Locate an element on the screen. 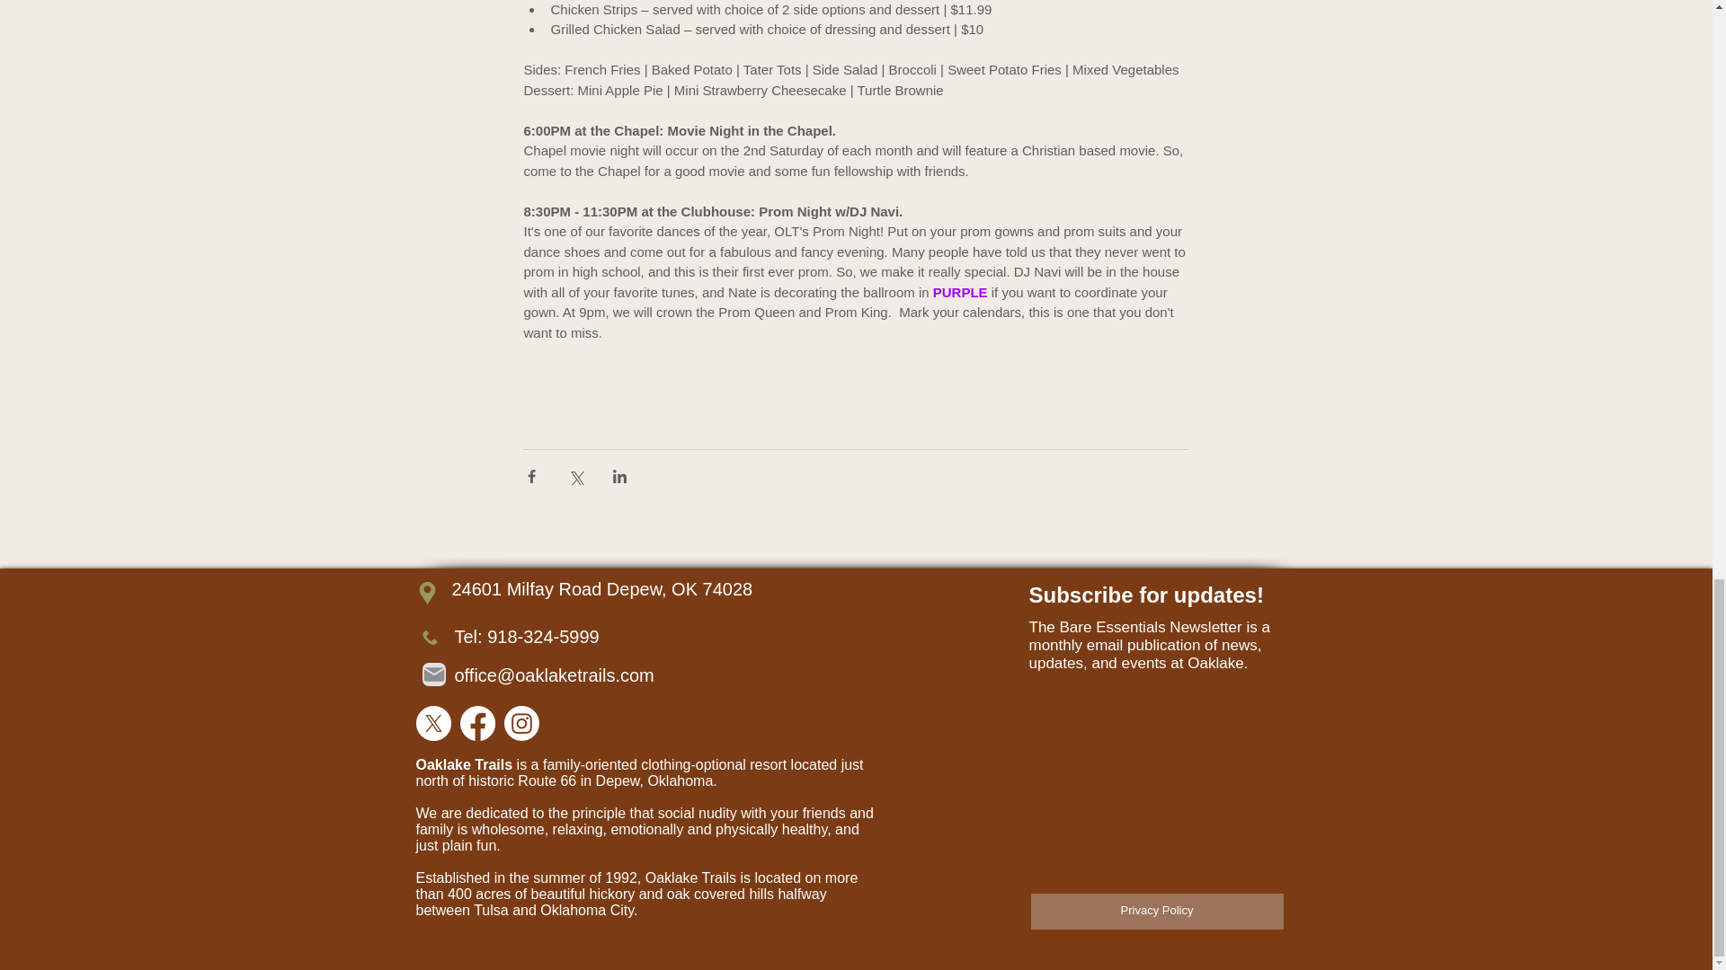 Image resolution: width=1726 pixels, height=970 pixels. Privacy Policy is located at coordinates (1156, 910).